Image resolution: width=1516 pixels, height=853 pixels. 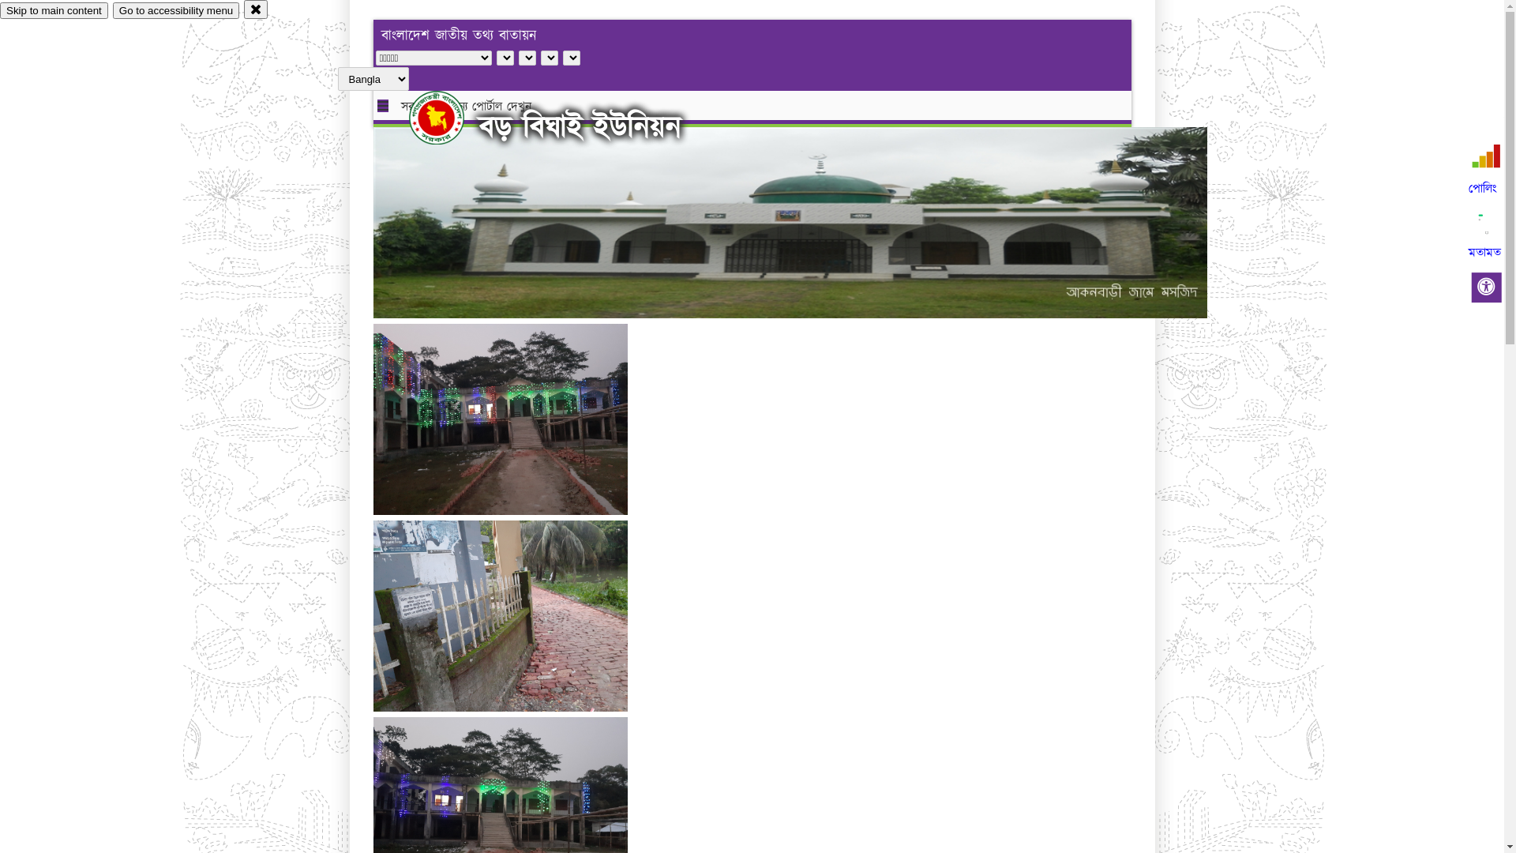 I want to click on 
                
            , so click(x=450, y=118).